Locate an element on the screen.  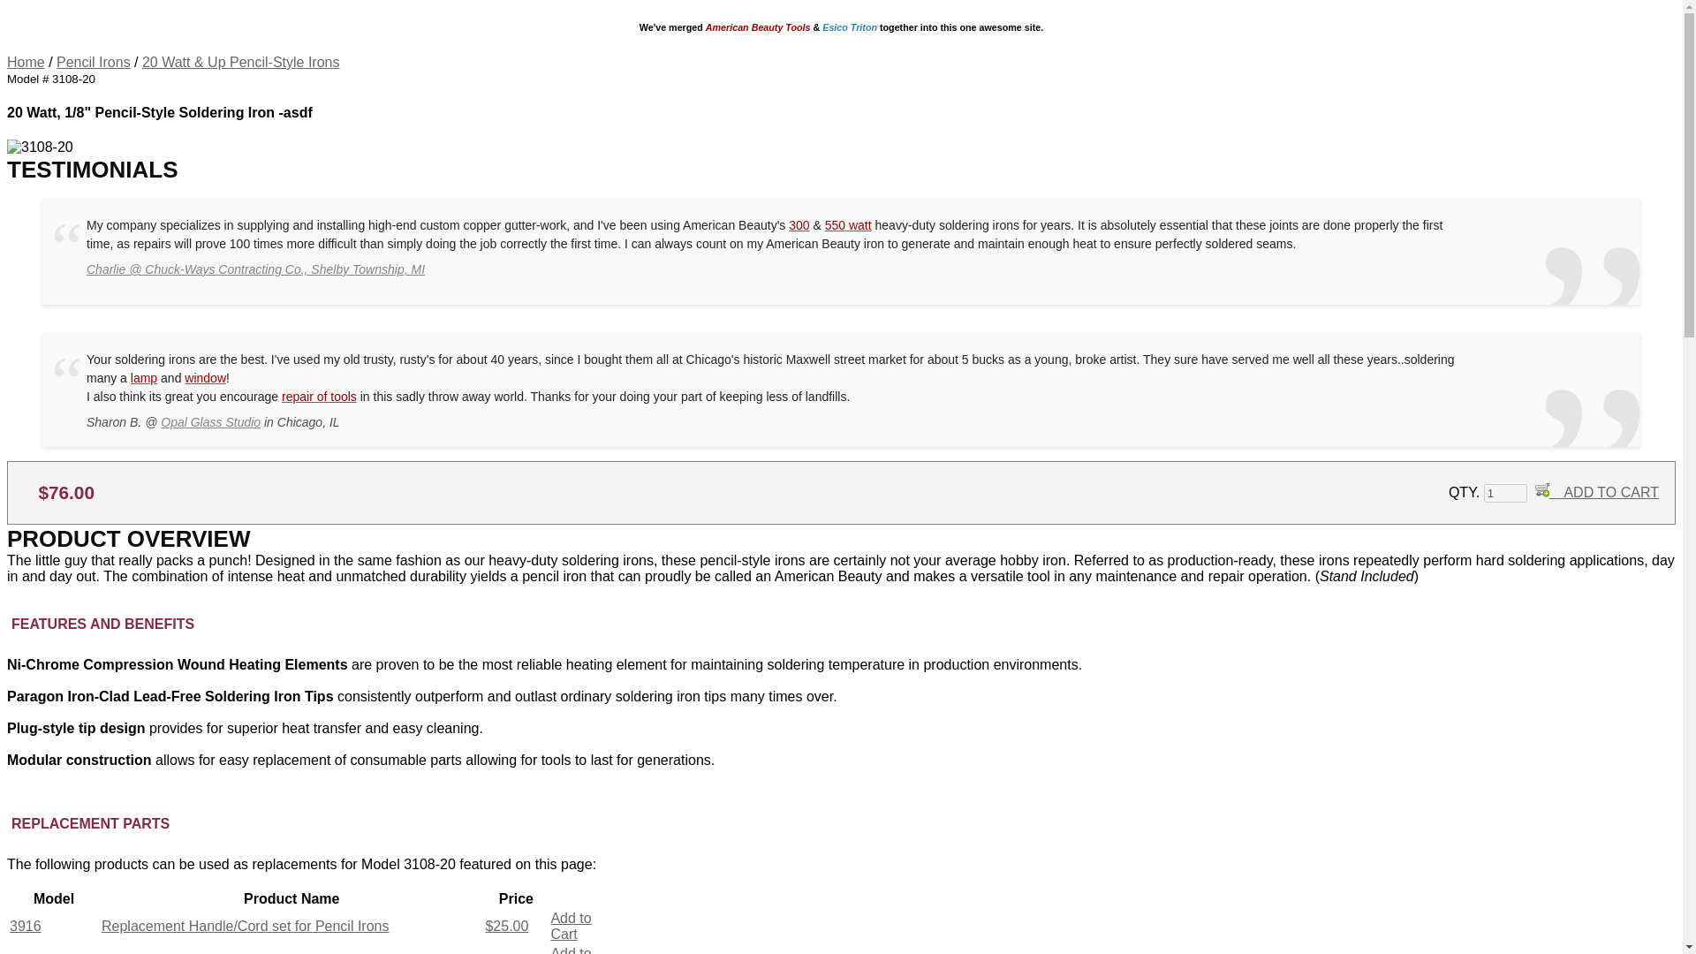
Pencil Irons is located at coordinates (93, 62).